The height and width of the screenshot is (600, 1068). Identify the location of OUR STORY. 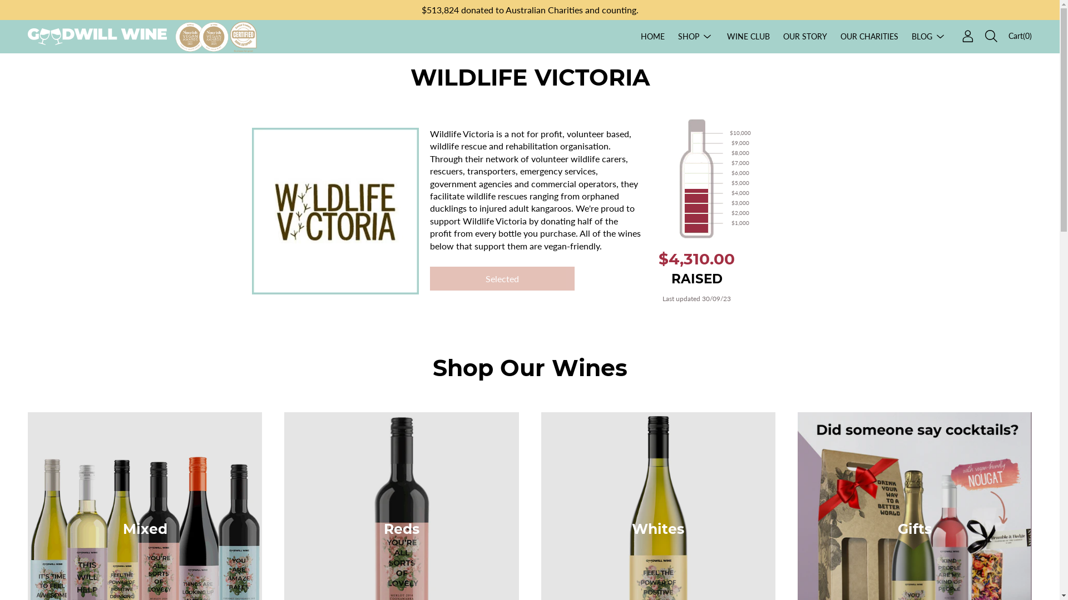
(805, 36).